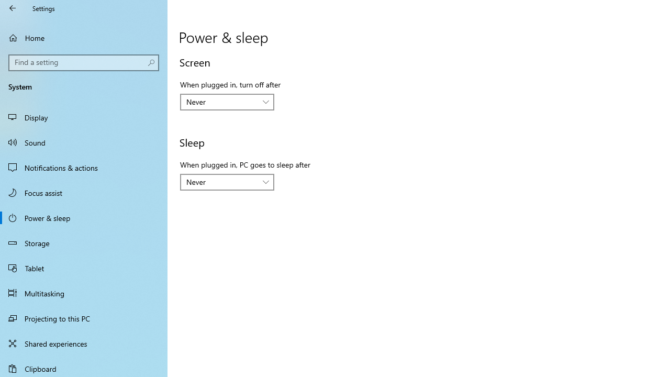  I want to click on When plugged in, turn off after, so click(227, 102).